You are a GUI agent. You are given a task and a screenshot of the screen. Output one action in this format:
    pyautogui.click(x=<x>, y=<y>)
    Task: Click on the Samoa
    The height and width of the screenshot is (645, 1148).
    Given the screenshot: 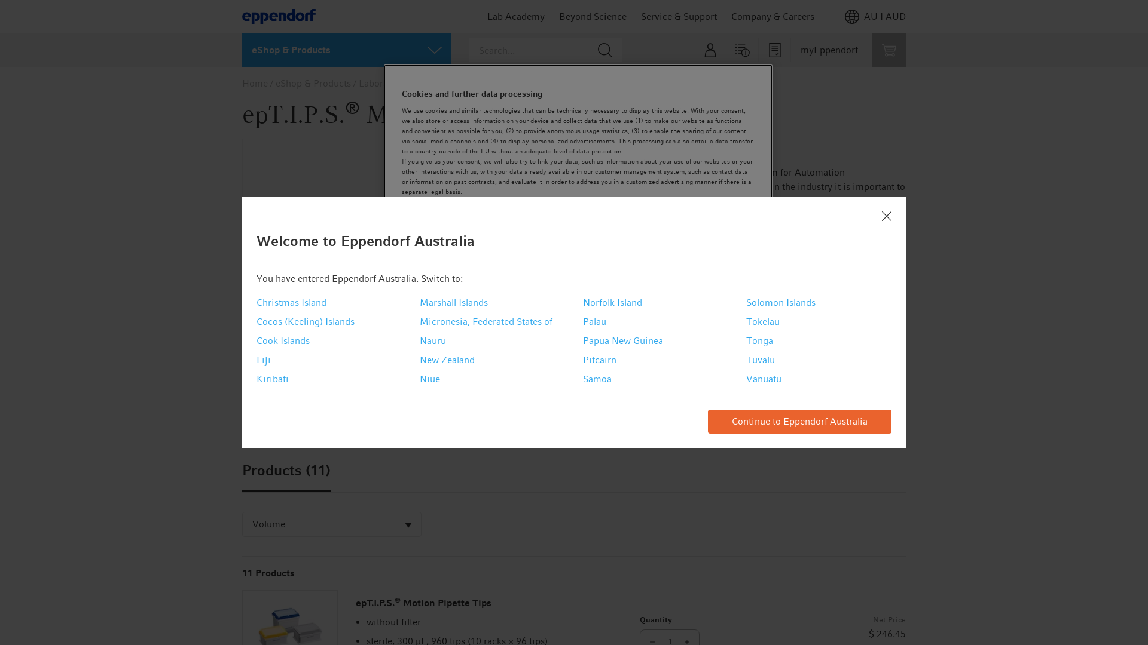 What is the action you would take?
    pyautogui.click(x=597, y=379)
    